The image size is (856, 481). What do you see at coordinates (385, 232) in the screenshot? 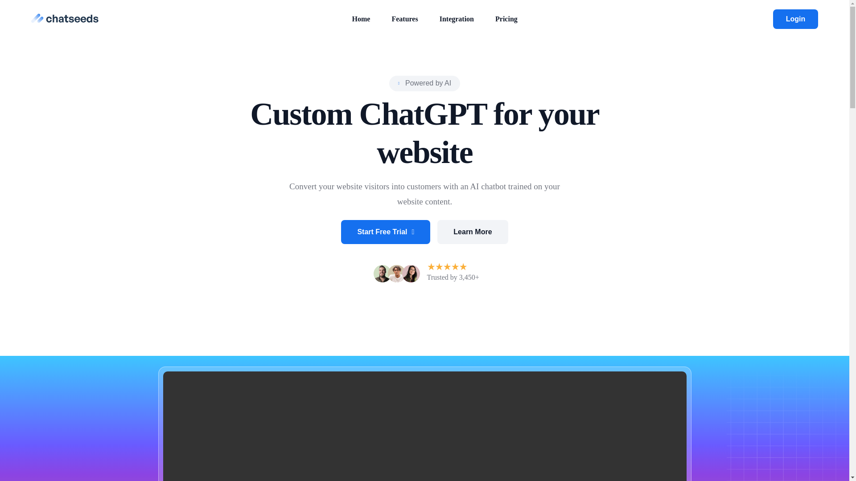
I see `Start Free Trial` at bounding box center [385, 232].